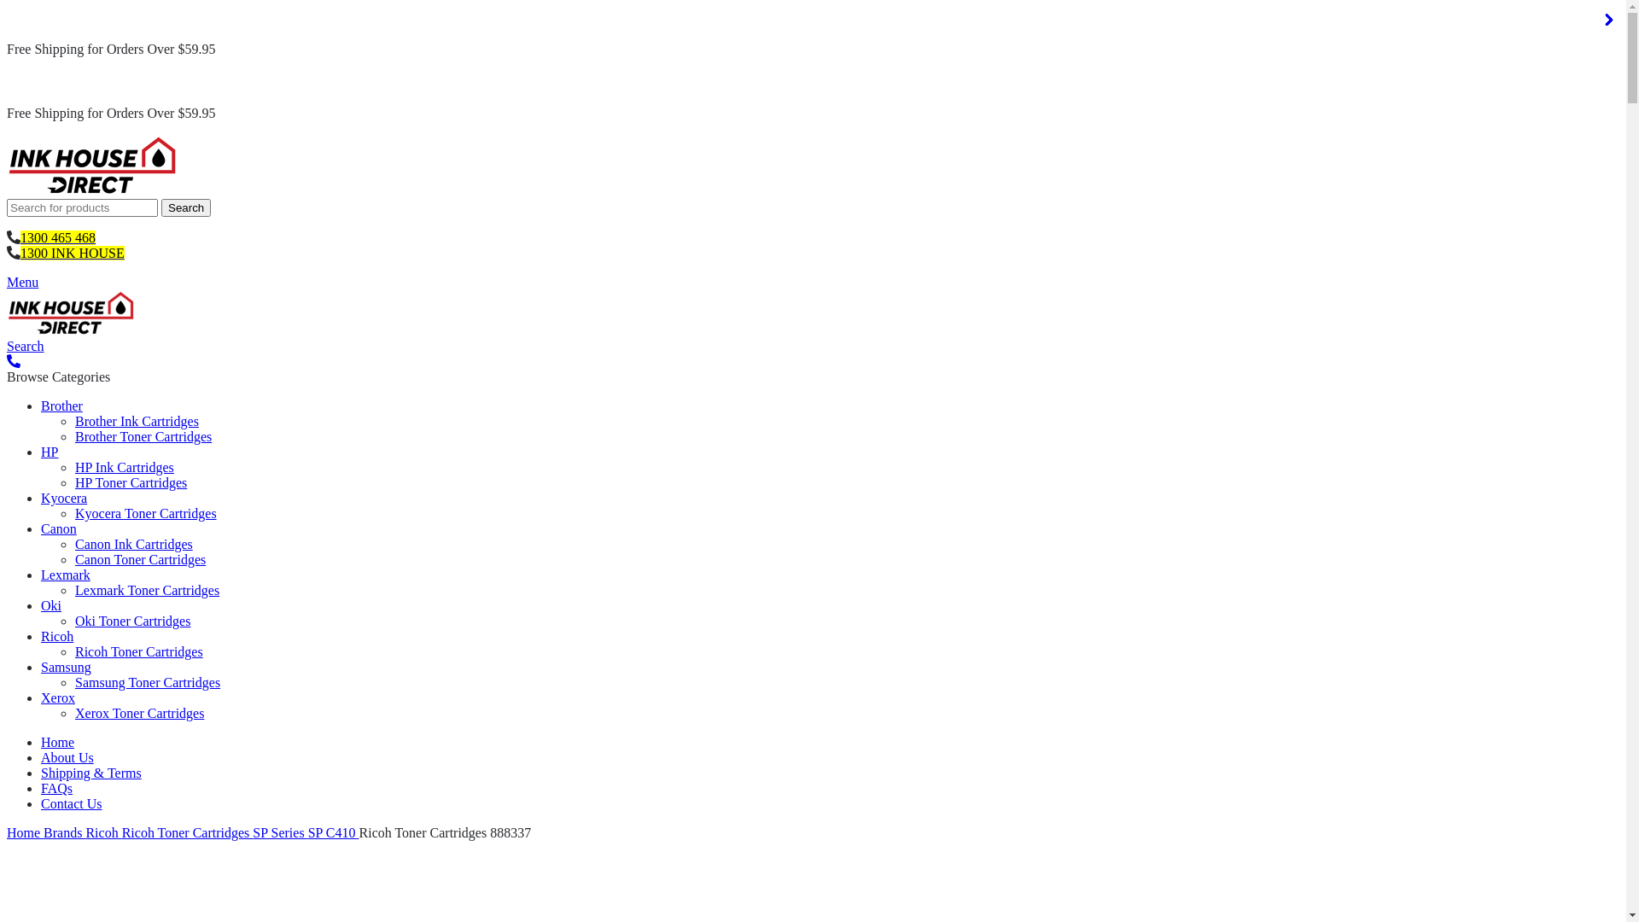  What do you see at coordinates (134, 545) in the screenshot?
I see `Canon Ink Cartridges` at bounding box center [134, 545].